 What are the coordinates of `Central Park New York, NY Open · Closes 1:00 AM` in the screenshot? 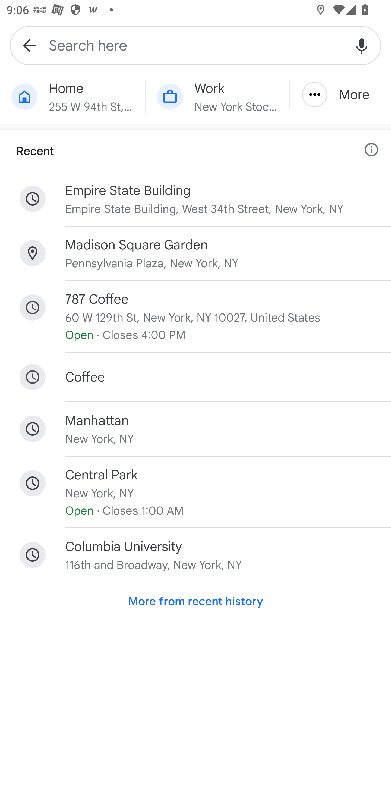 It's located at (195, 492).